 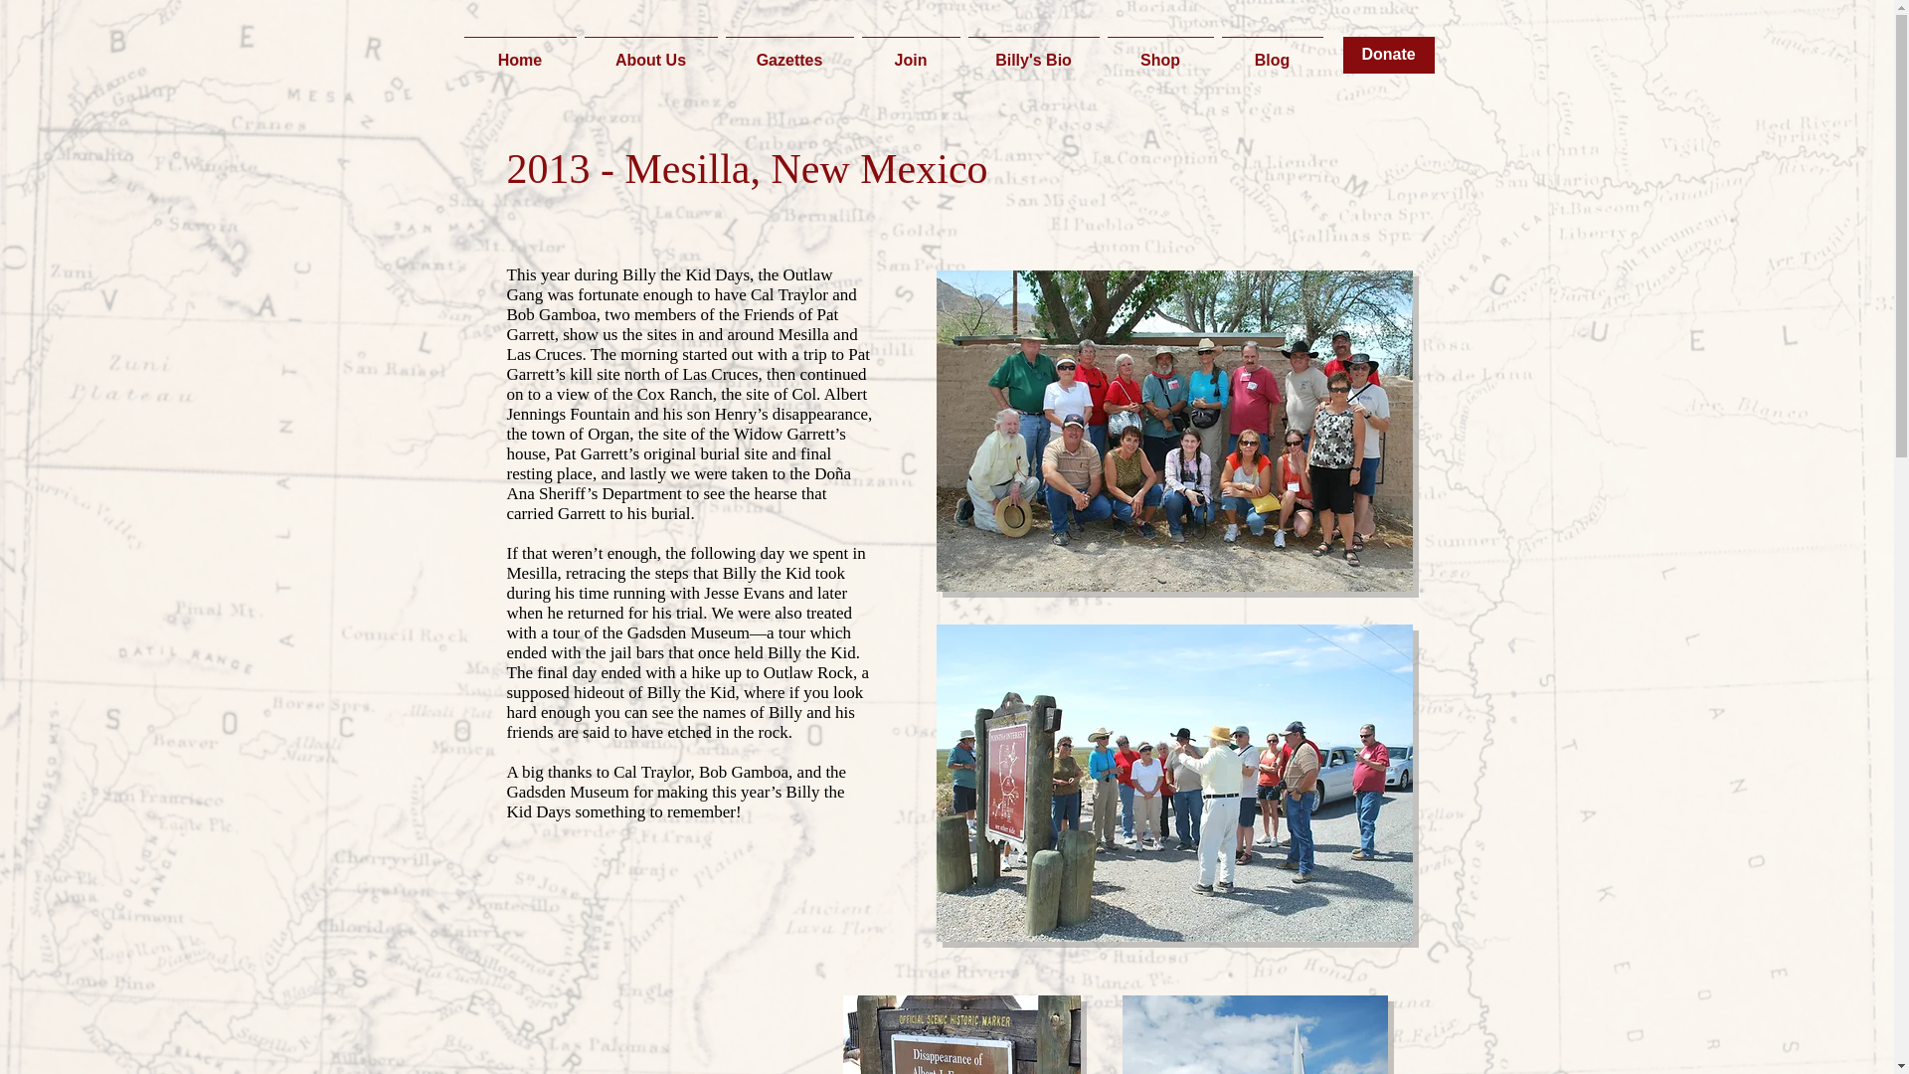 I want to click on Home, so click(x=519, y=51).